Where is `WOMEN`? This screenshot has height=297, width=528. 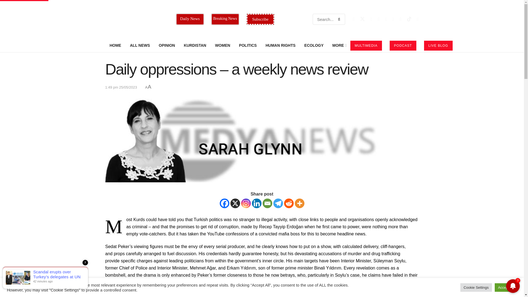 WOMEN is located at coordinates (222, 45).